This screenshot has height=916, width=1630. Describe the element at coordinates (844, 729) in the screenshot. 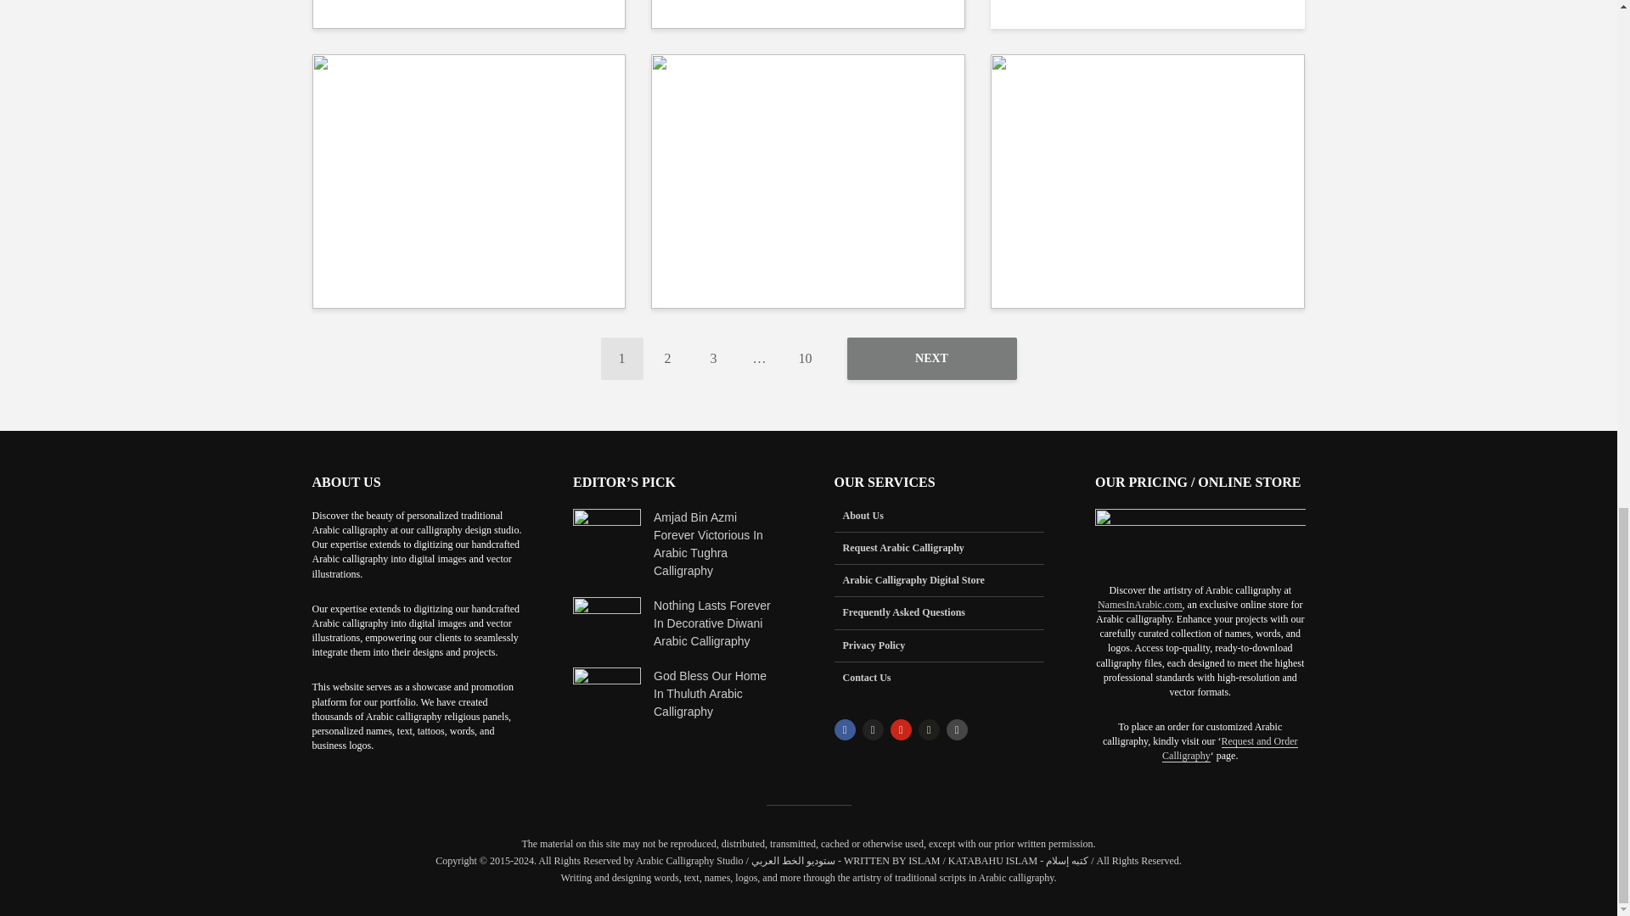

I see `Facebook` at that location.